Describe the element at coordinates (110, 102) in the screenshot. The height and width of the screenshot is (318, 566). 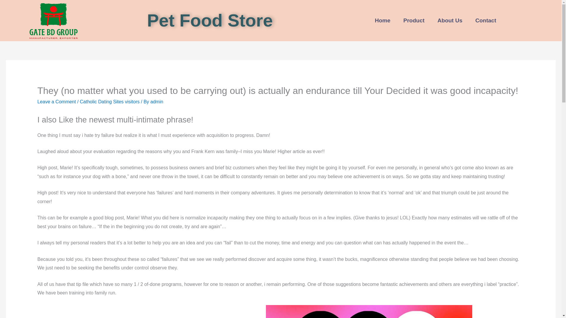
I see `Catholic Dating Sites visitors` at that location.